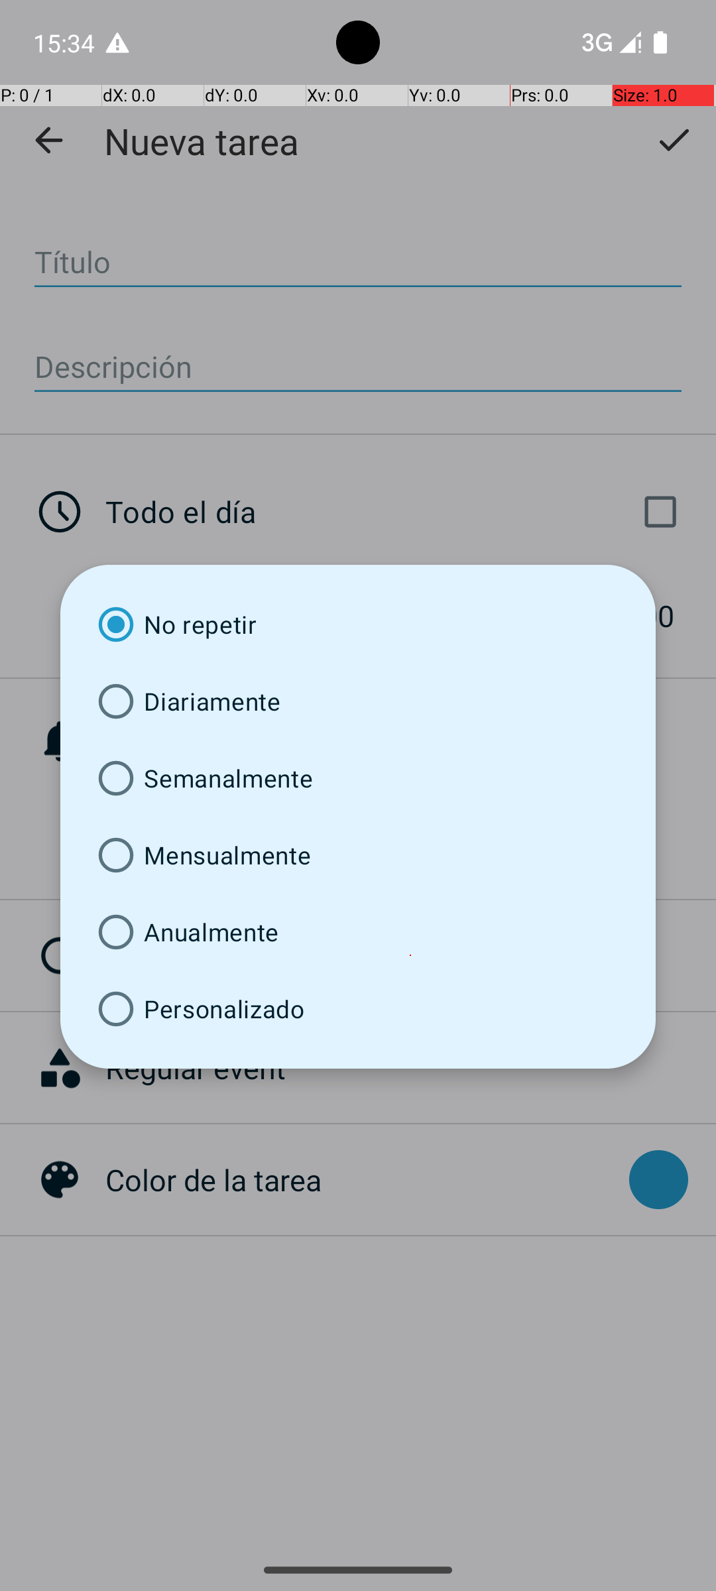 This screenshot has height=1591, width=716. What do you see at coordinates (358, 778) in the screenshot?
I see `Semanalmente` at bounding box center [358, 778].